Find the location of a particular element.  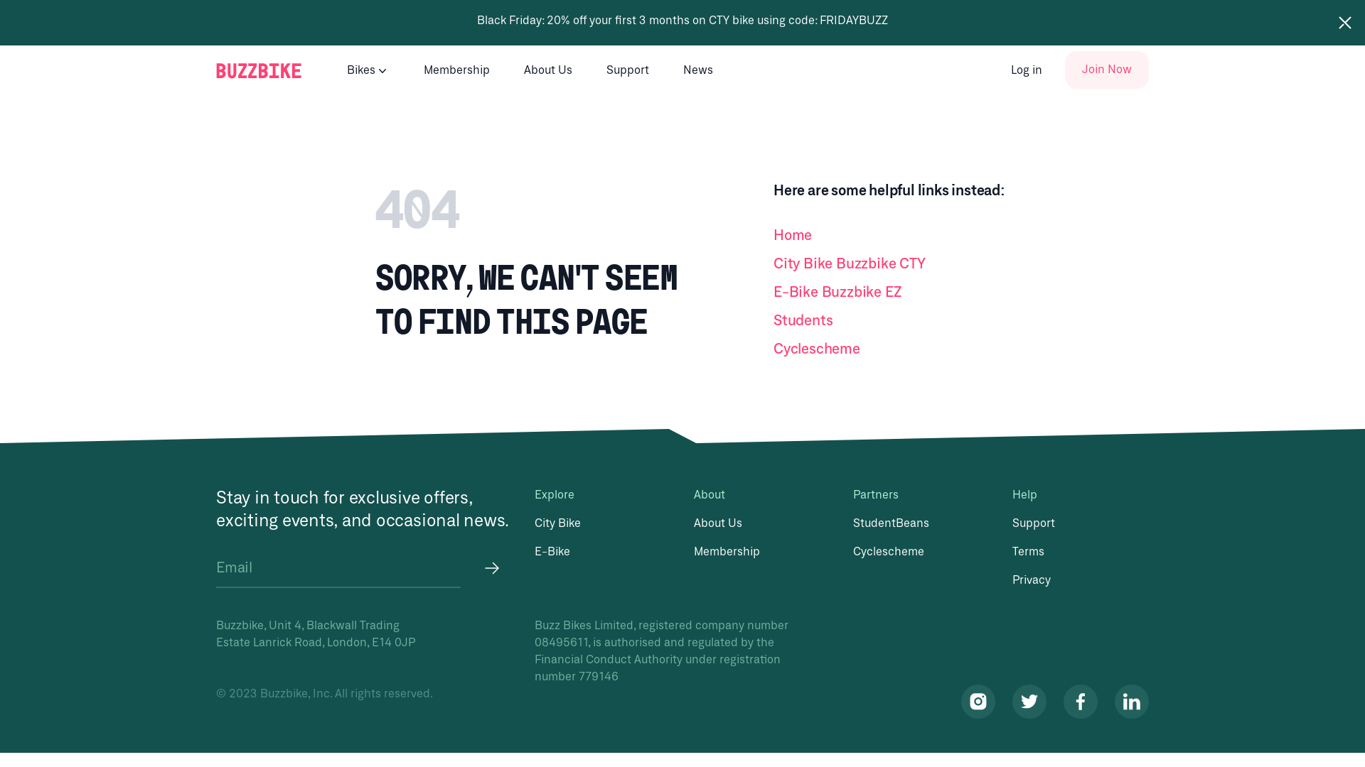

Membership is located at coordinates (727, 551).